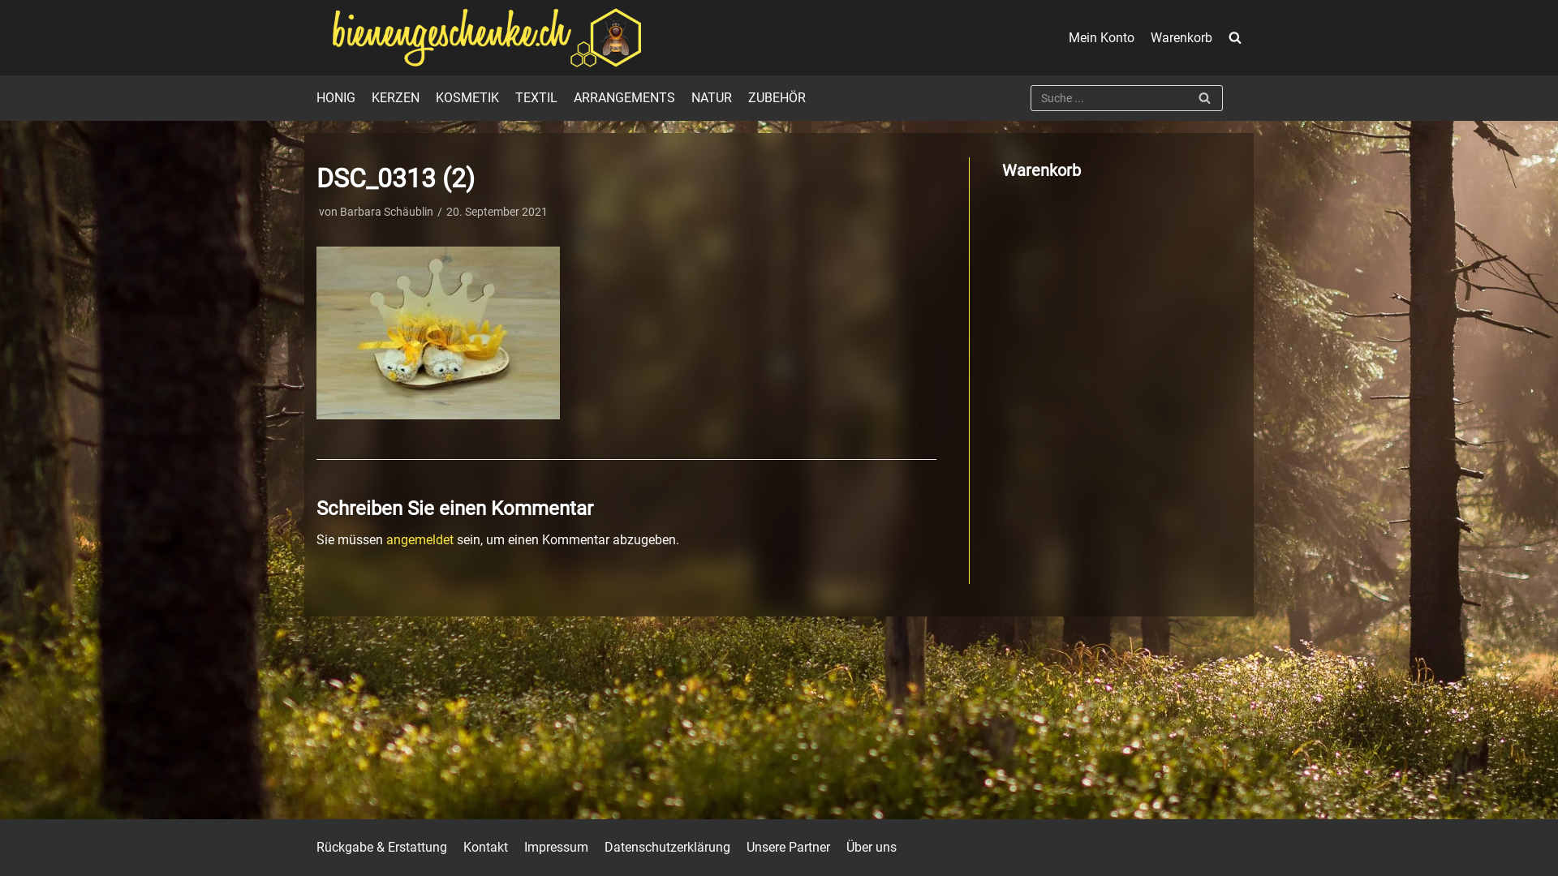 The width and height of the screenshot is (1558, 876). I want to click on Mein Konto, so click(1102, 38).